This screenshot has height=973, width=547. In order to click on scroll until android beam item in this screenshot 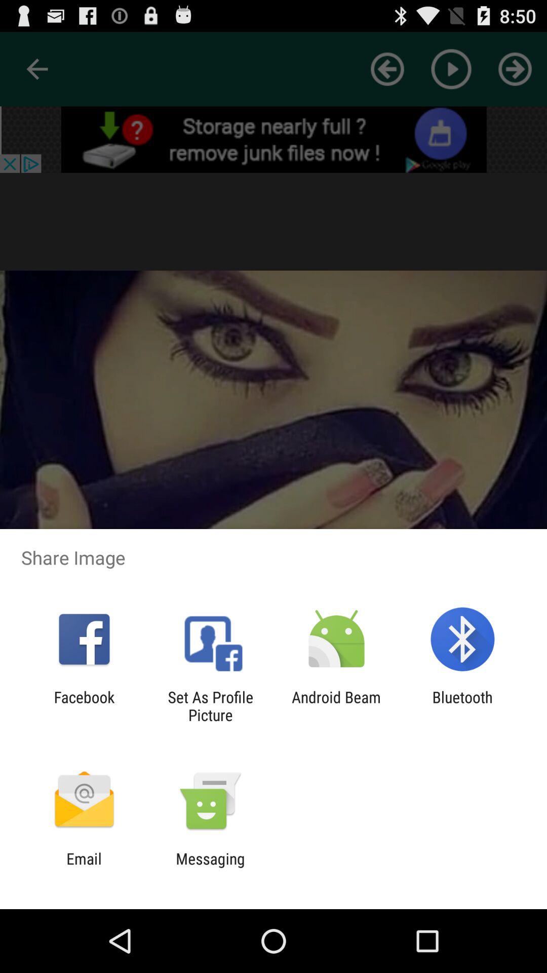, I will do `click(336, 706)`.